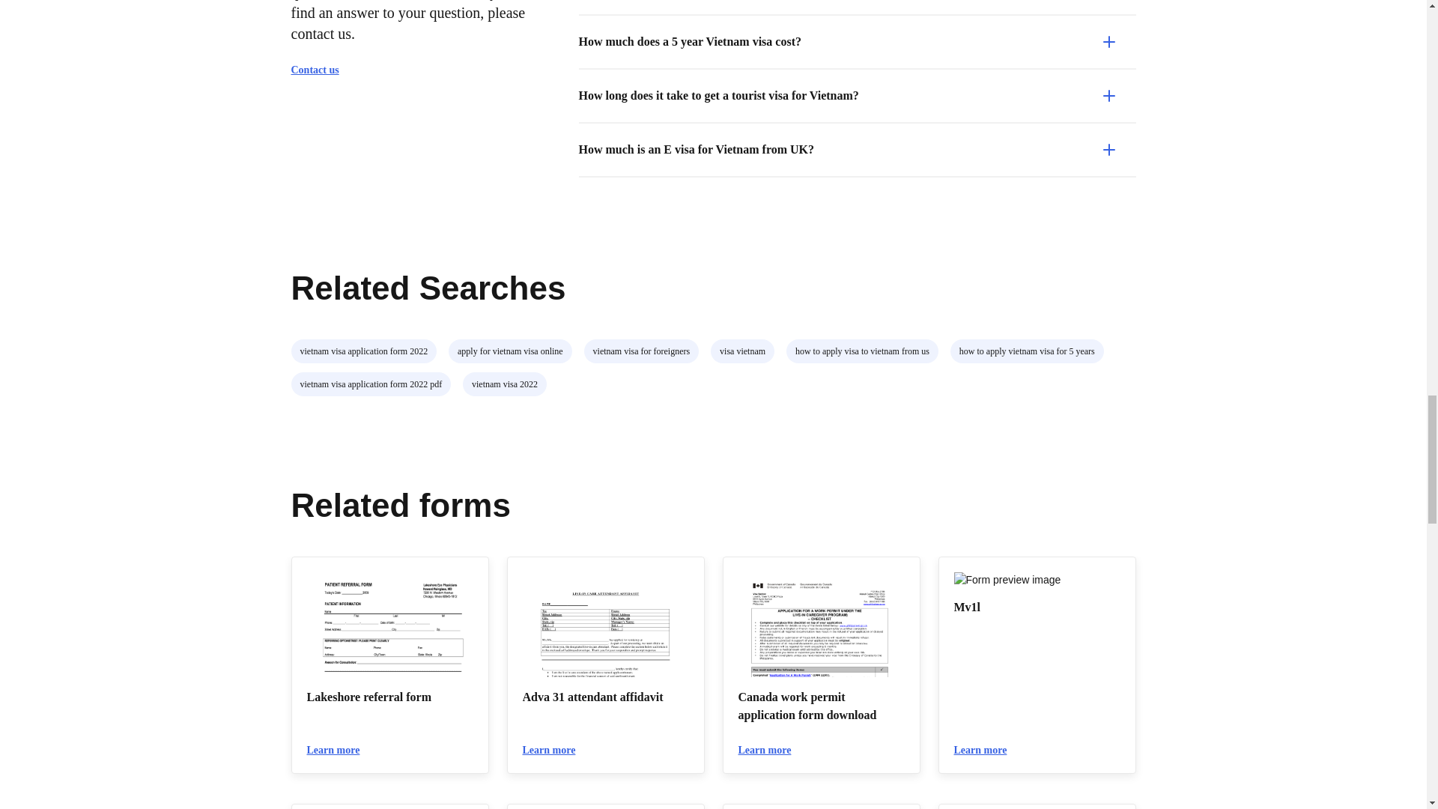  Describe the element at coordinates (771, 751) in the screenshot. I see `Learn more` at that location.